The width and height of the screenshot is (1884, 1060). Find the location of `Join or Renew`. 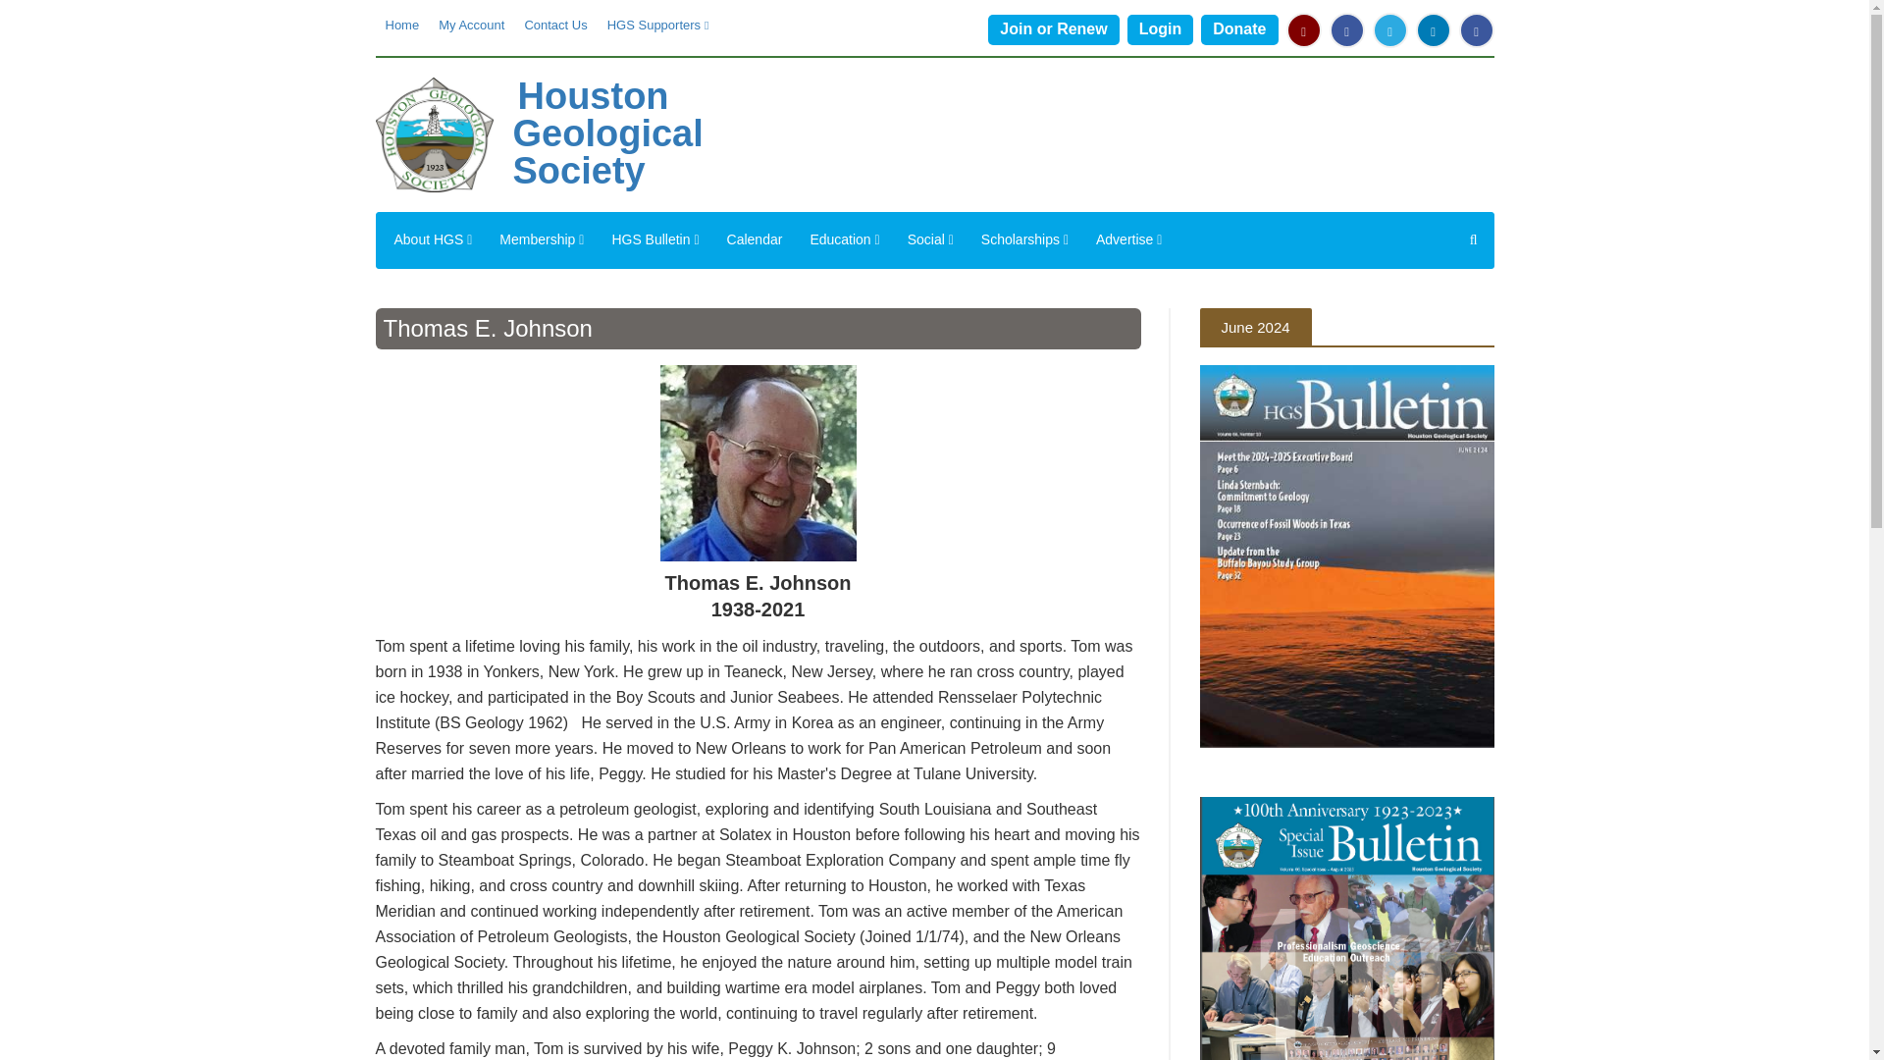

Join or Renew is located at coordinates (1053, 29).